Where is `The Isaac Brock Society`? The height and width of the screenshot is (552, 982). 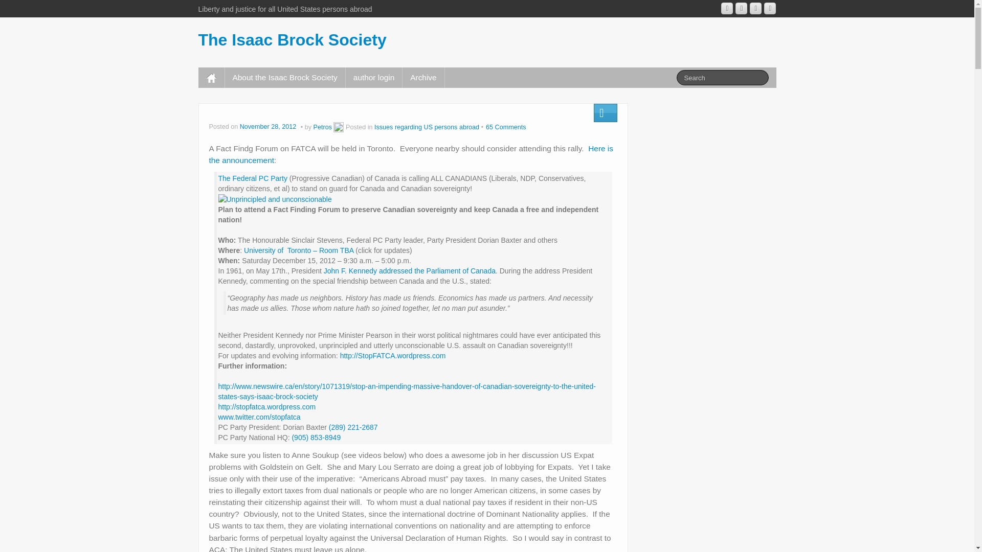
The Isaac Brock Society is located at coordinates (293, 40).